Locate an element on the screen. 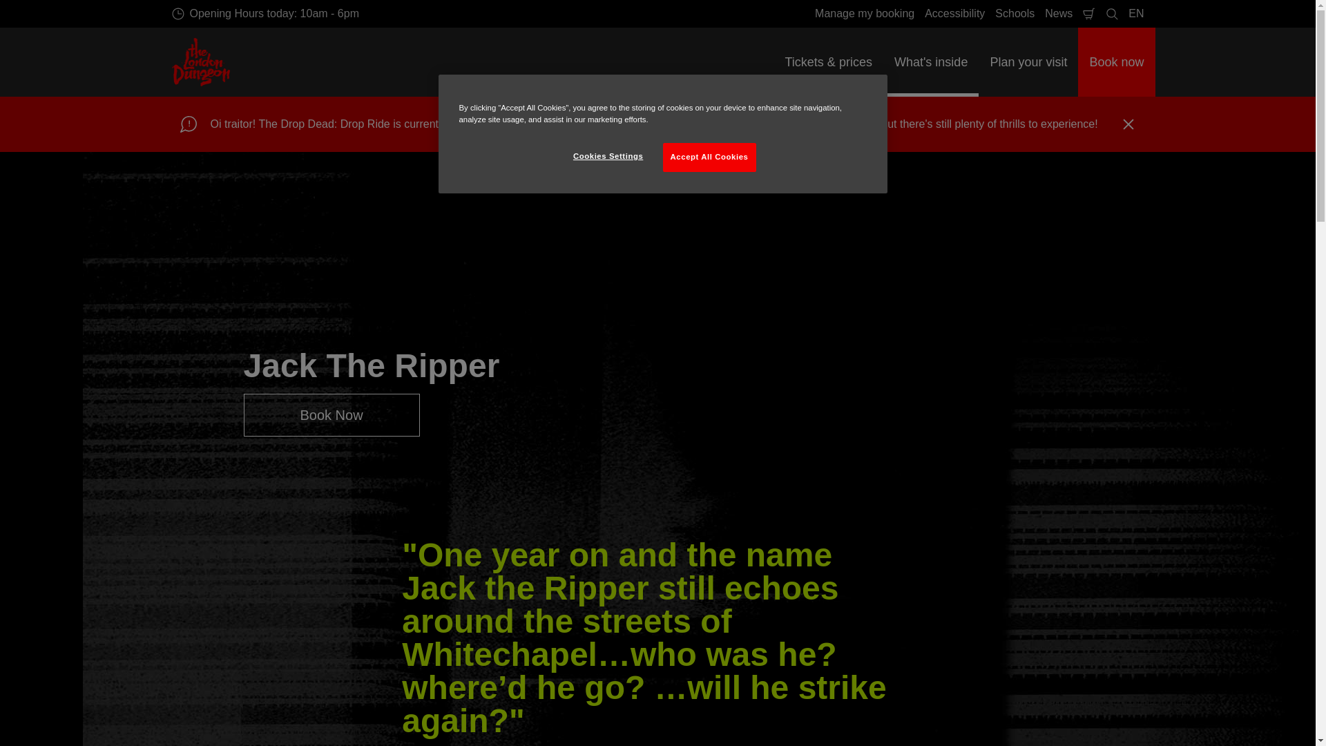 Image resolution: width=1326 pixels, height=746 pixels. Shopping Cart is located at coordinates (1088, 14).